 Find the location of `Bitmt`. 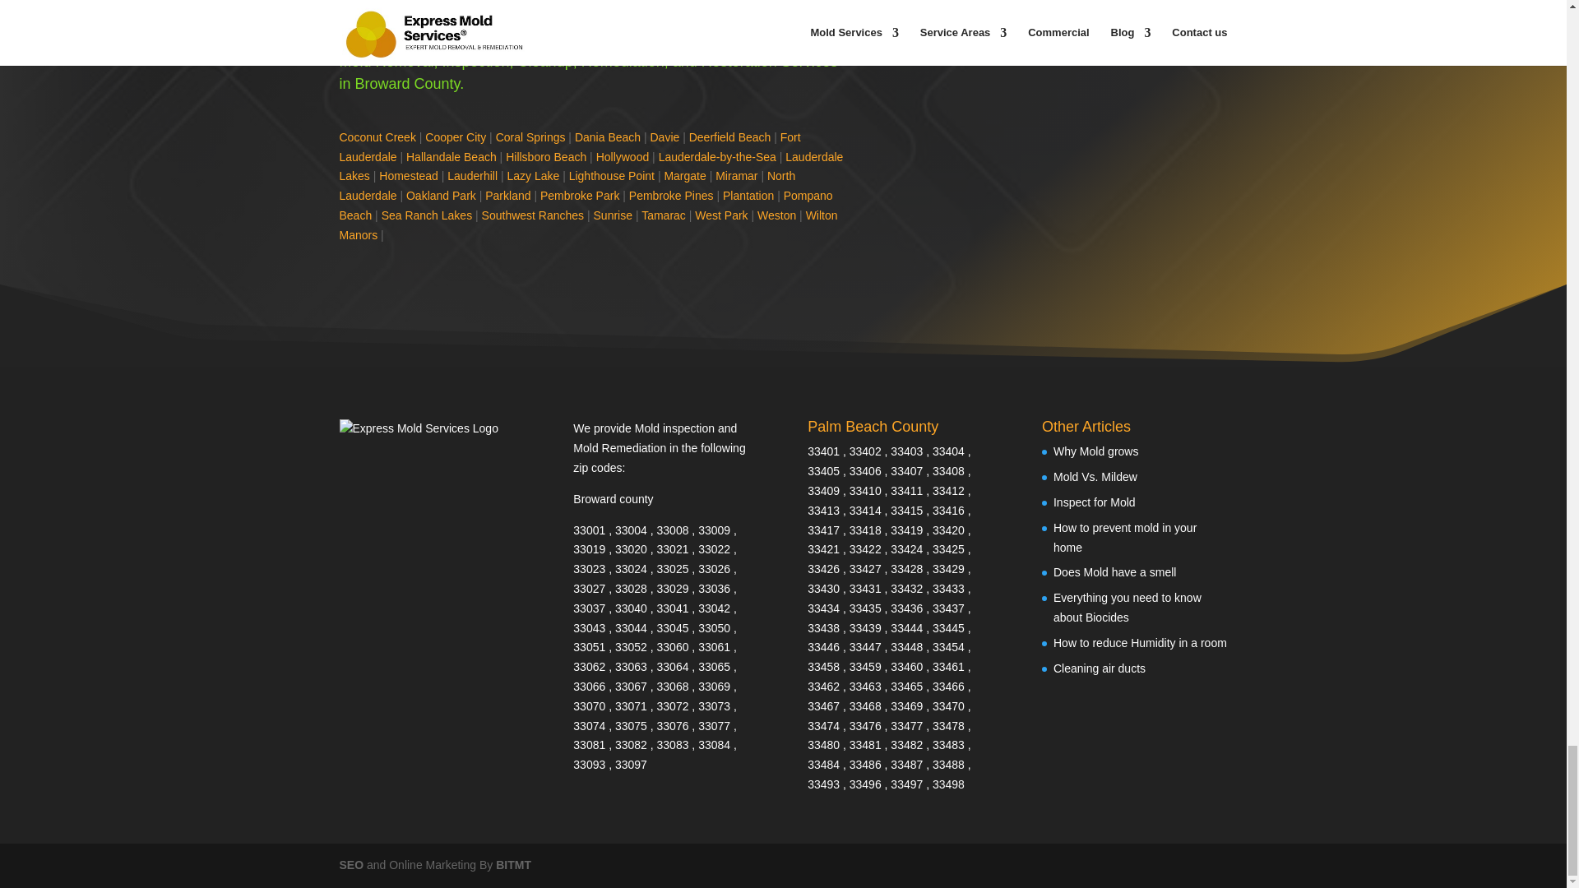

Bitmt is located at coordinates (513, 865).